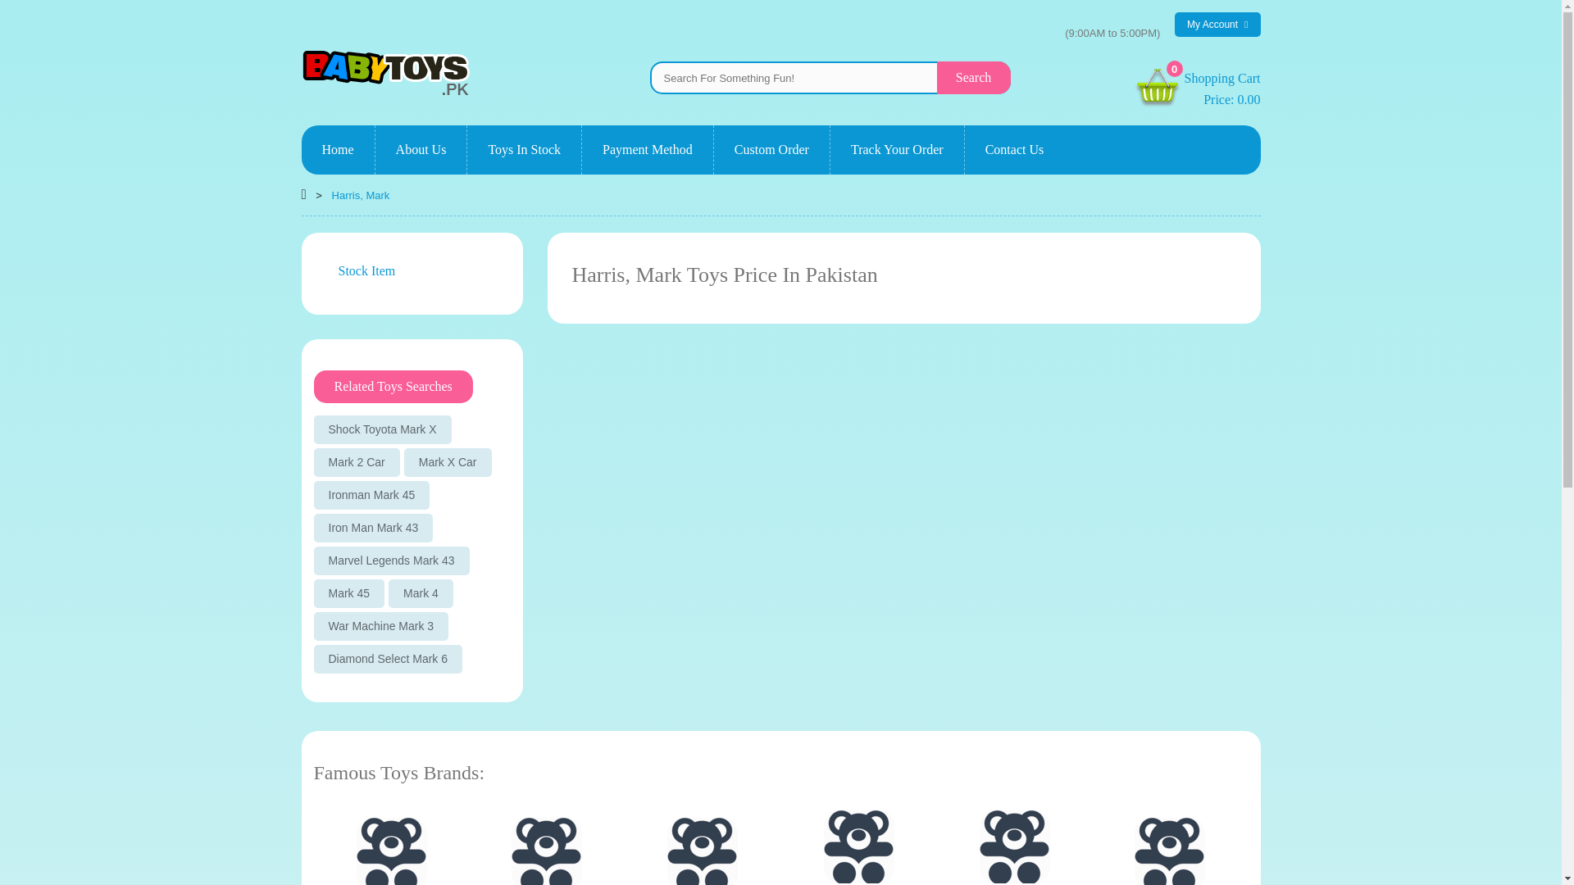  What do you see at coordinates (1015, 149) in the screenshot?
I see `Harris, Ann Sutherland` at bounding box center [1015, 149].